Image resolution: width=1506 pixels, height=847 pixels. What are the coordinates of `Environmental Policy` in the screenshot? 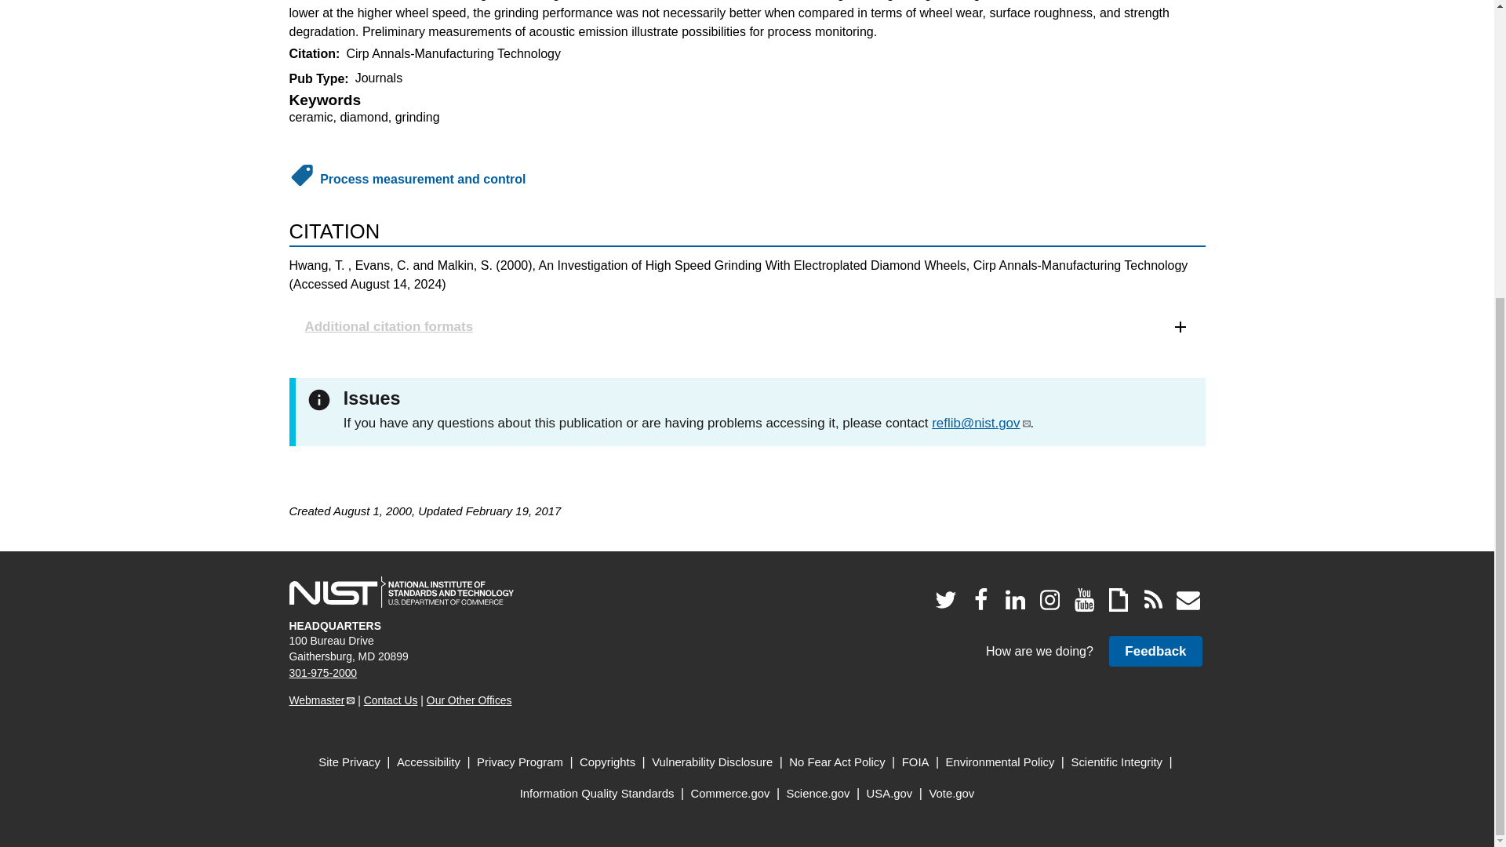 It's located at (1000, 762).